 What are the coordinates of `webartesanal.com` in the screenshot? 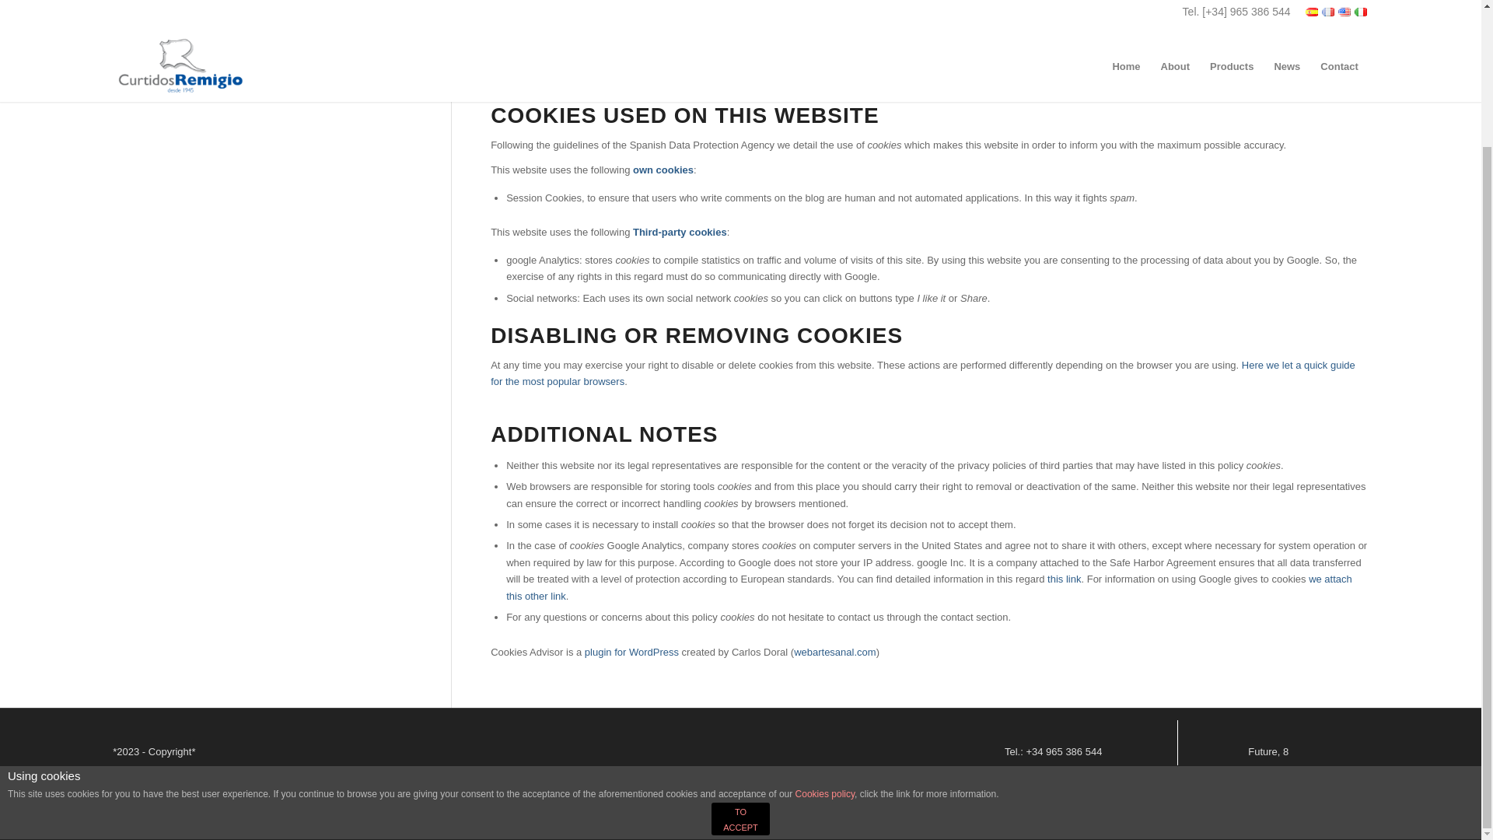 It's located at (835, 652).